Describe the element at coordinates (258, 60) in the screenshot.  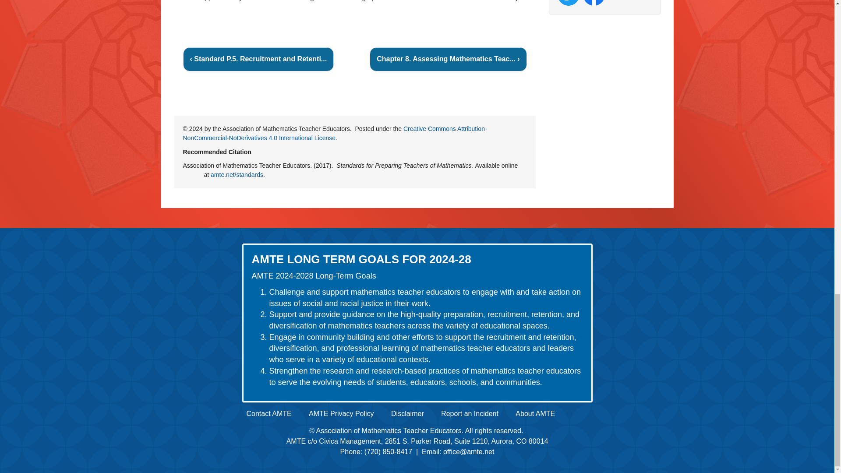
I see `Go to previous page` at that location.